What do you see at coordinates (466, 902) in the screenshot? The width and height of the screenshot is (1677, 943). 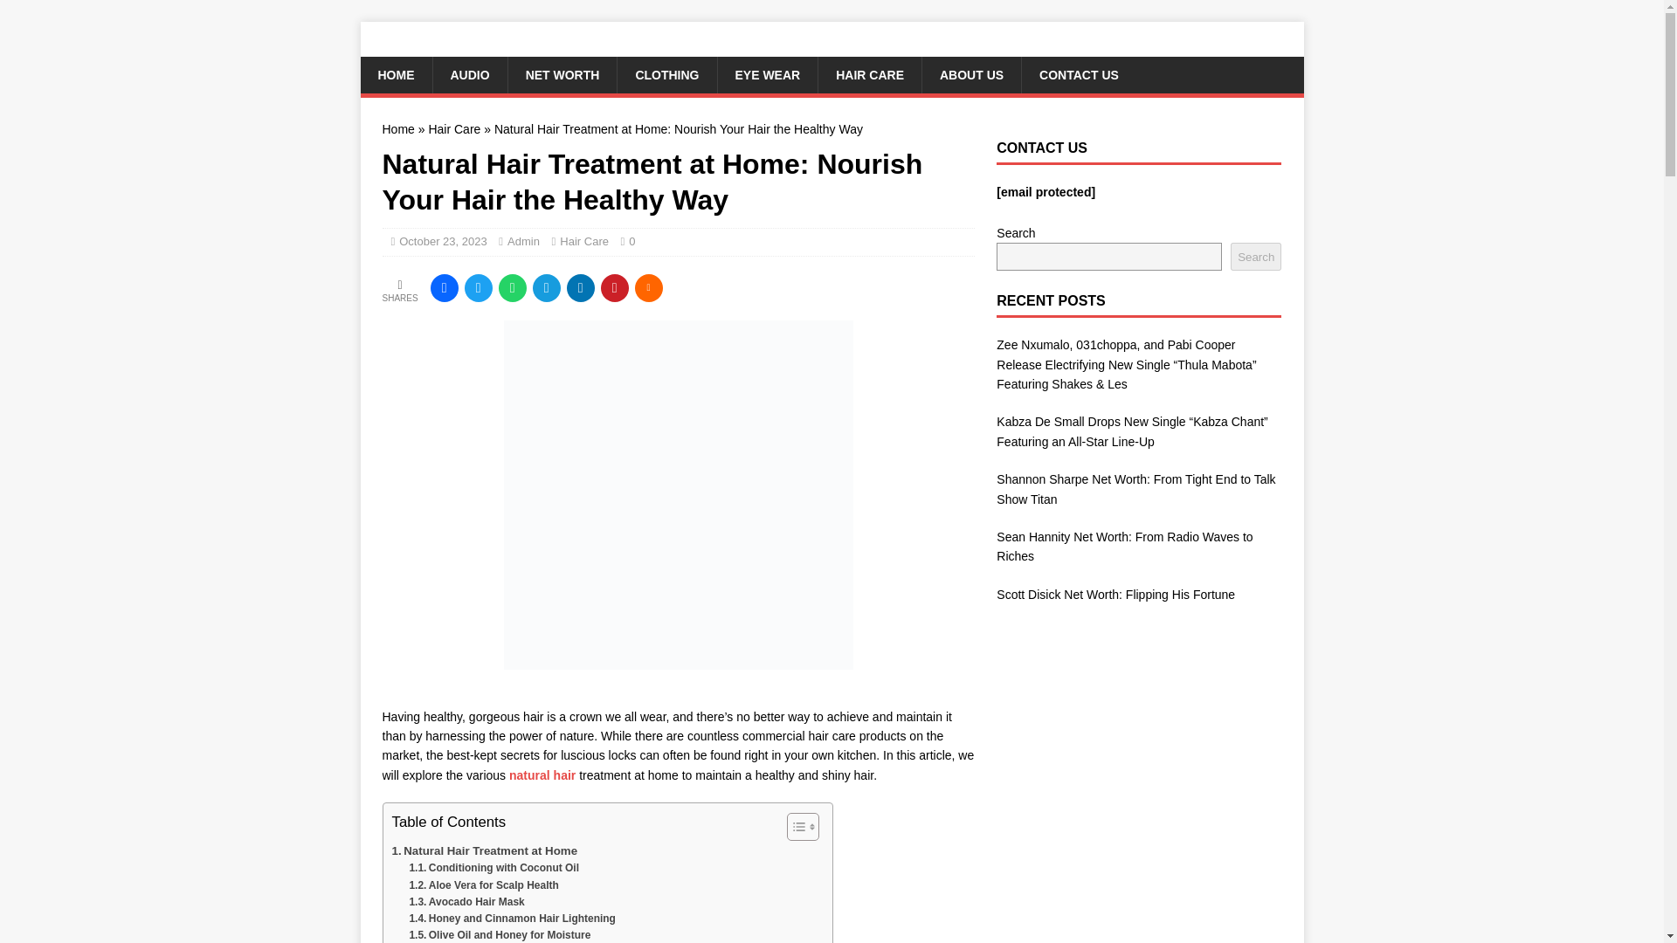 I see `Avocado Hair Mask` at bounding box center [466, 902].